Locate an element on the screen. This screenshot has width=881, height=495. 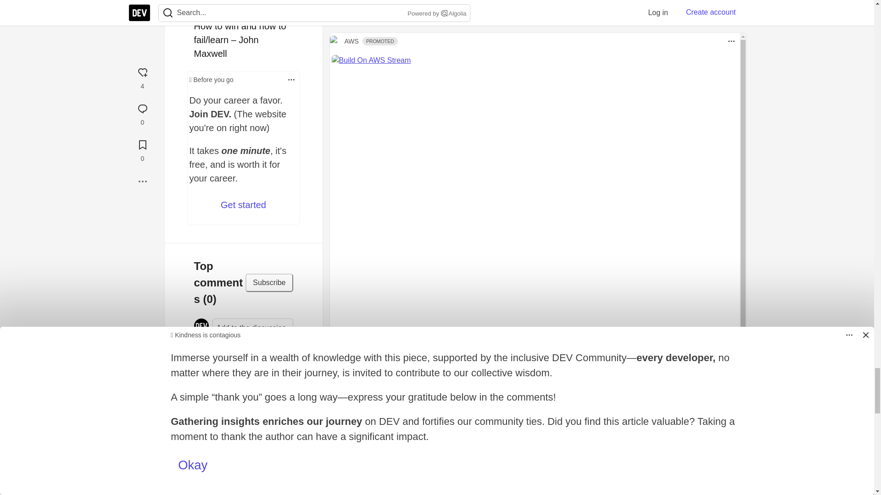
Dropdown menu is located at coordinates (291, 80).